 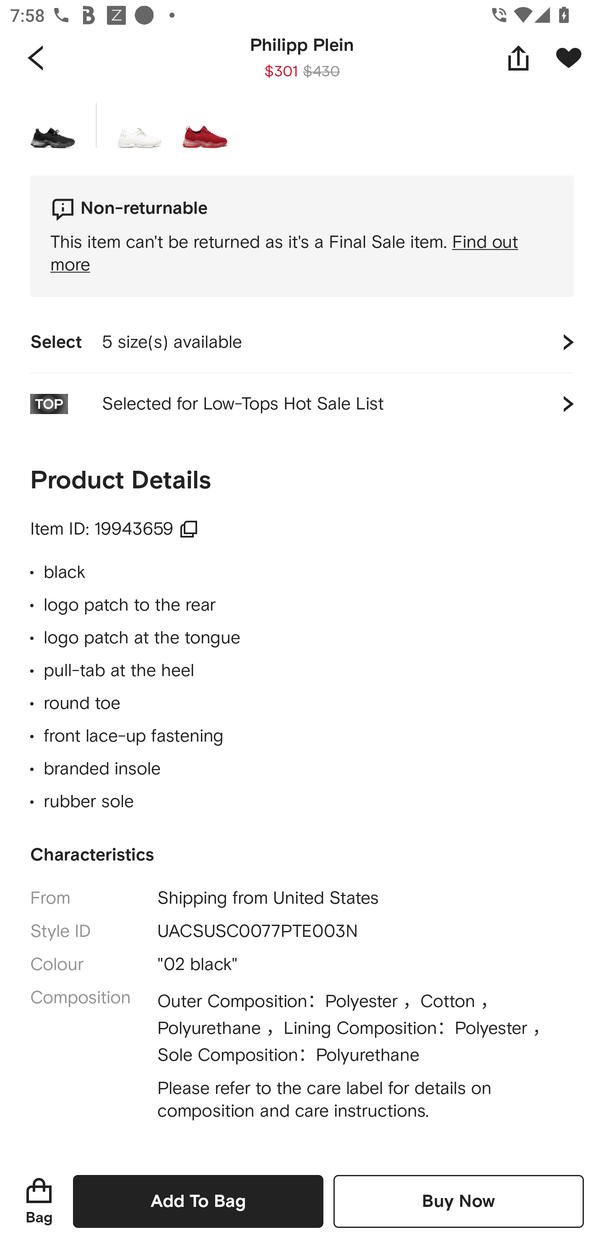 What do you see at coordinates (198, 1201) in the screenshot?
I see `Add To Bag` at bounding box center [198, 1201].